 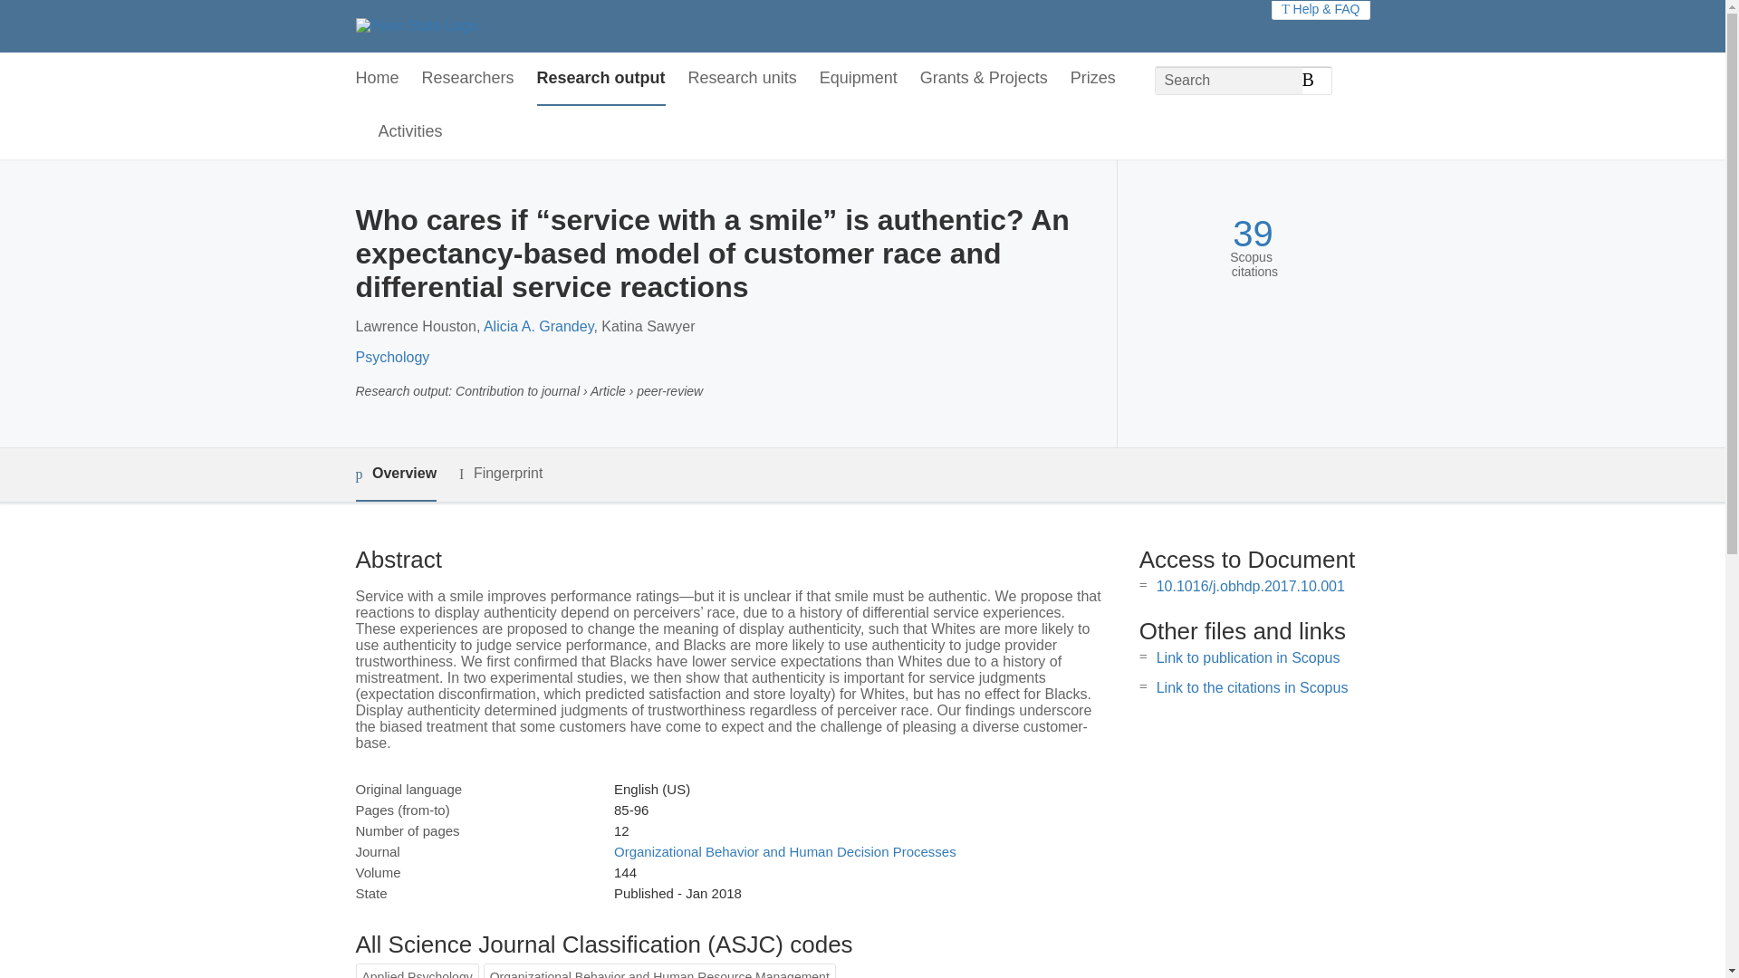 What do you see at coordinates (784, 851) in the screenshot?
I see `Organizational Behavior and Human Decision Processes` at bounding box center [784, 851].